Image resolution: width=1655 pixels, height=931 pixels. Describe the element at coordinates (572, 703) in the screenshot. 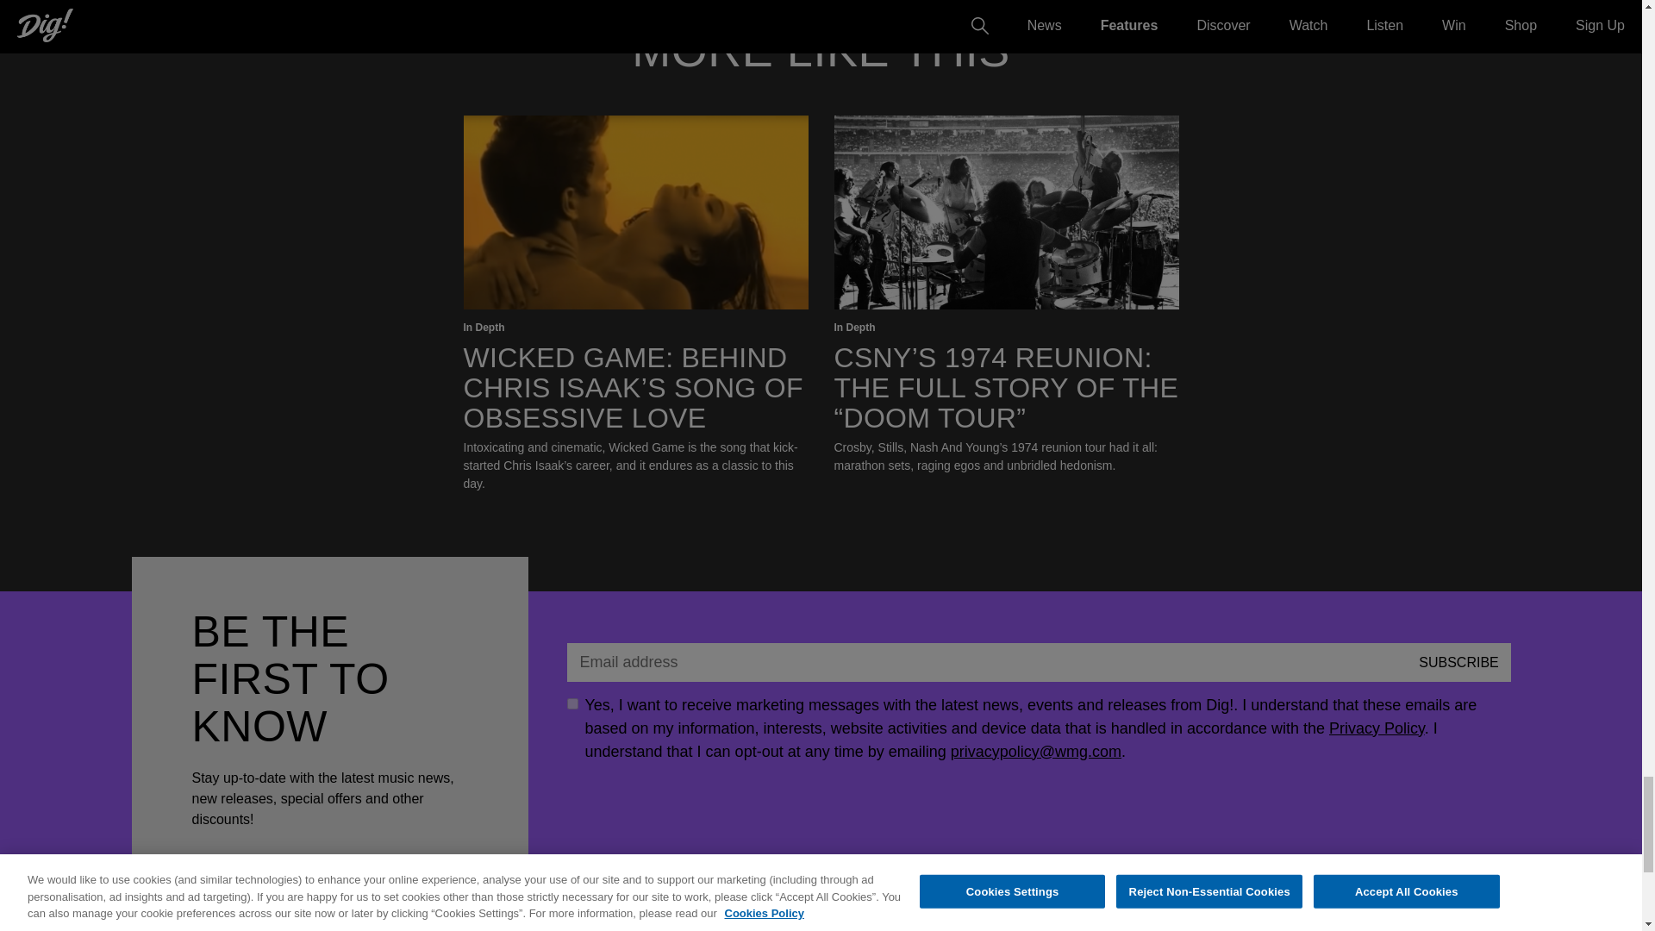

I see `agree` at that location.